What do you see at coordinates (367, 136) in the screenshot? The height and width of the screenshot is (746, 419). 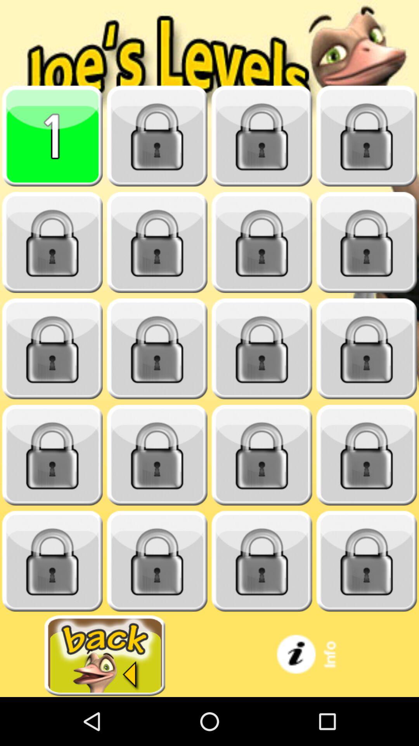 I see `unlock section` at bounding box center [367, 136].